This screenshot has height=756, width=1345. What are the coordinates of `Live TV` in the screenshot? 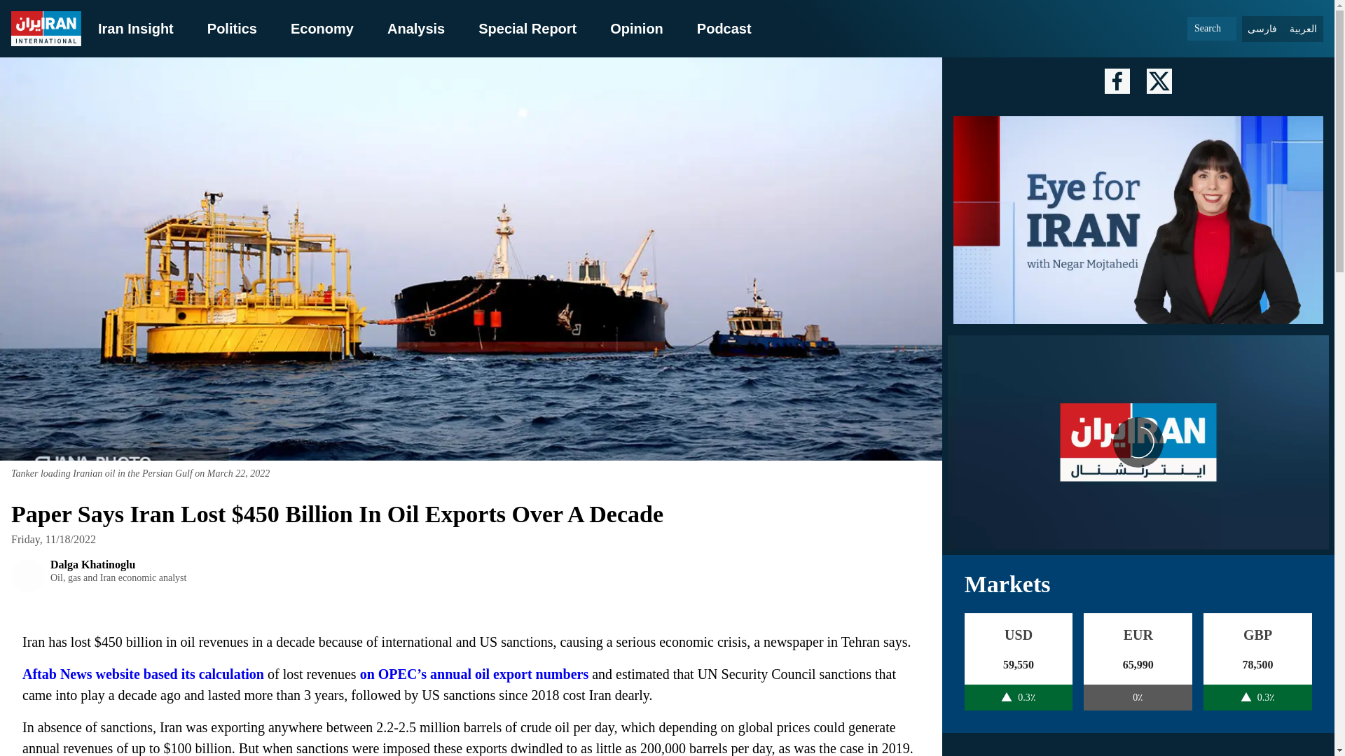 It's located at (527, 28).